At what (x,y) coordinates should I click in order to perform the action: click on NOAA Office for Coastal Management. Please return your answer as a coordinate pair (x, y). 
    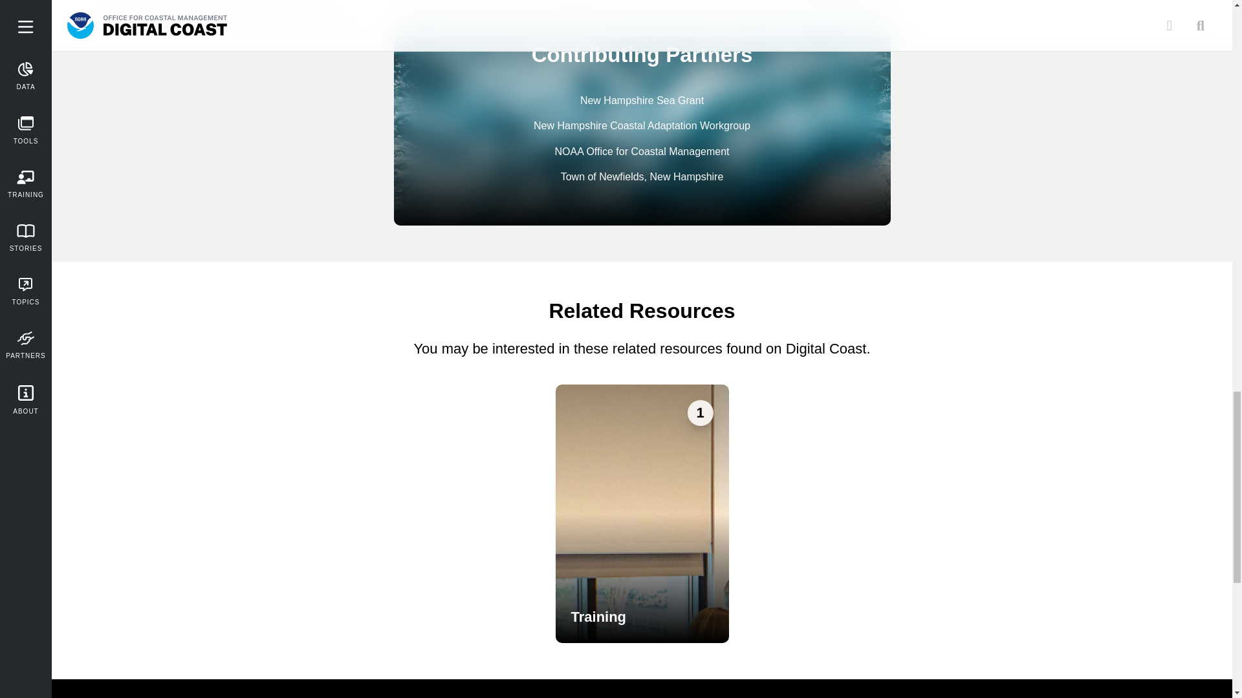
    Looking at the image, I should click on (642, 151).